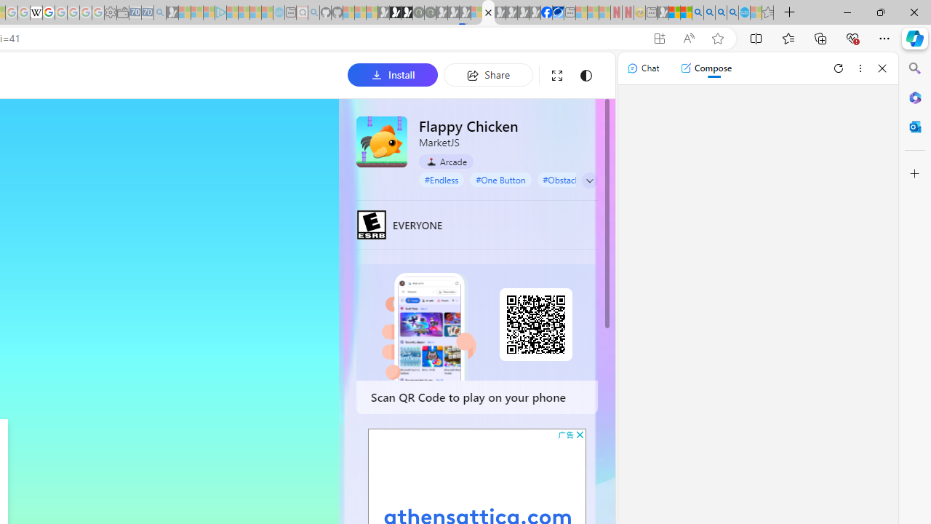  Describe the element at coordinates (393, 74) in the screenshot. I see `Install` at that location.